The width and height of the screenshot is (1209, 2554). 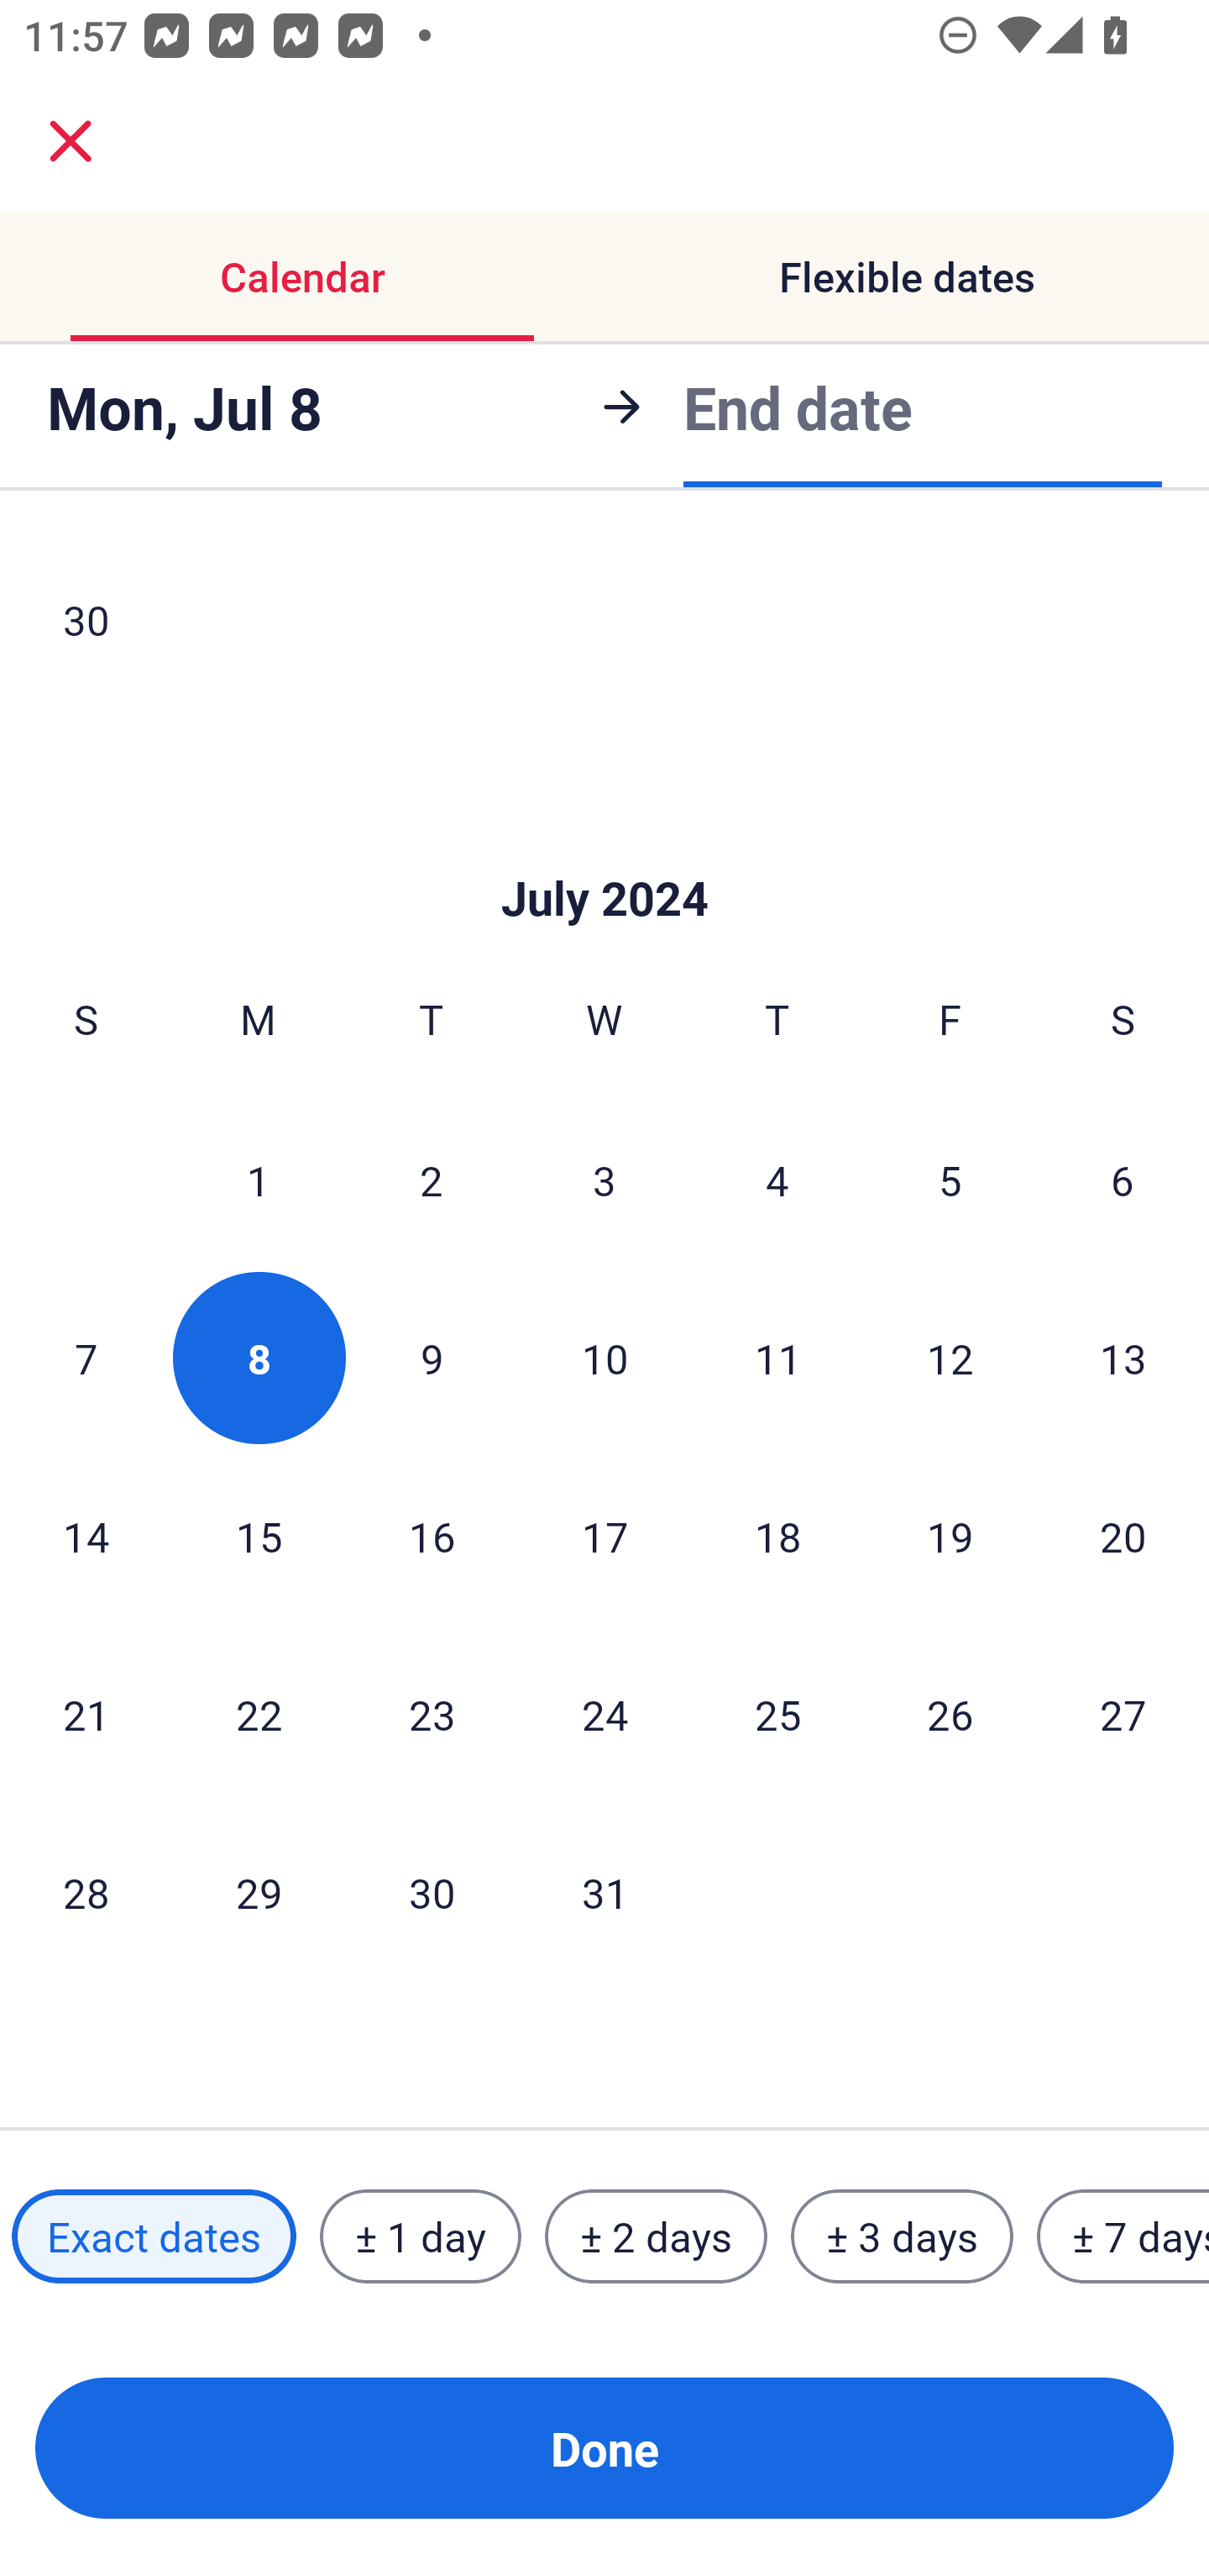 What do you see at coordinates (902, 2236) in the screenshot?
I see `± 3 days` at bounding box center [902, 2236].